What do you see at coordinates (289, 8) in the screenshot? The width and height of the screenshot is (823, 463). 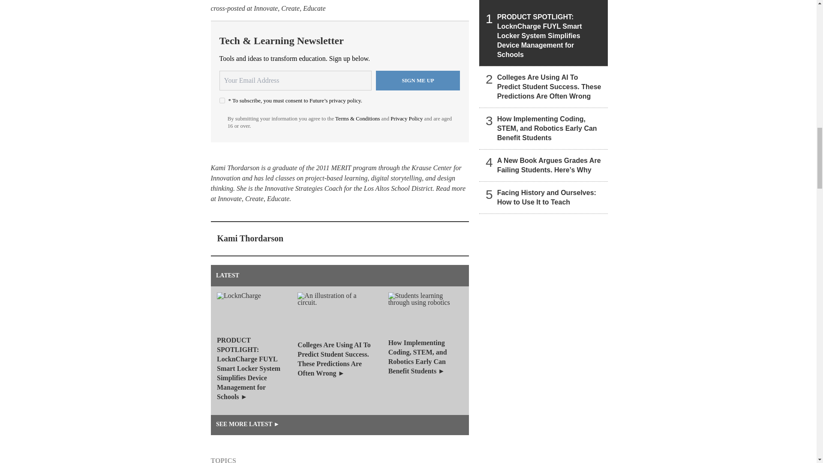 I see `Innovate, Create, Educate` at bounding box center [289, 8].